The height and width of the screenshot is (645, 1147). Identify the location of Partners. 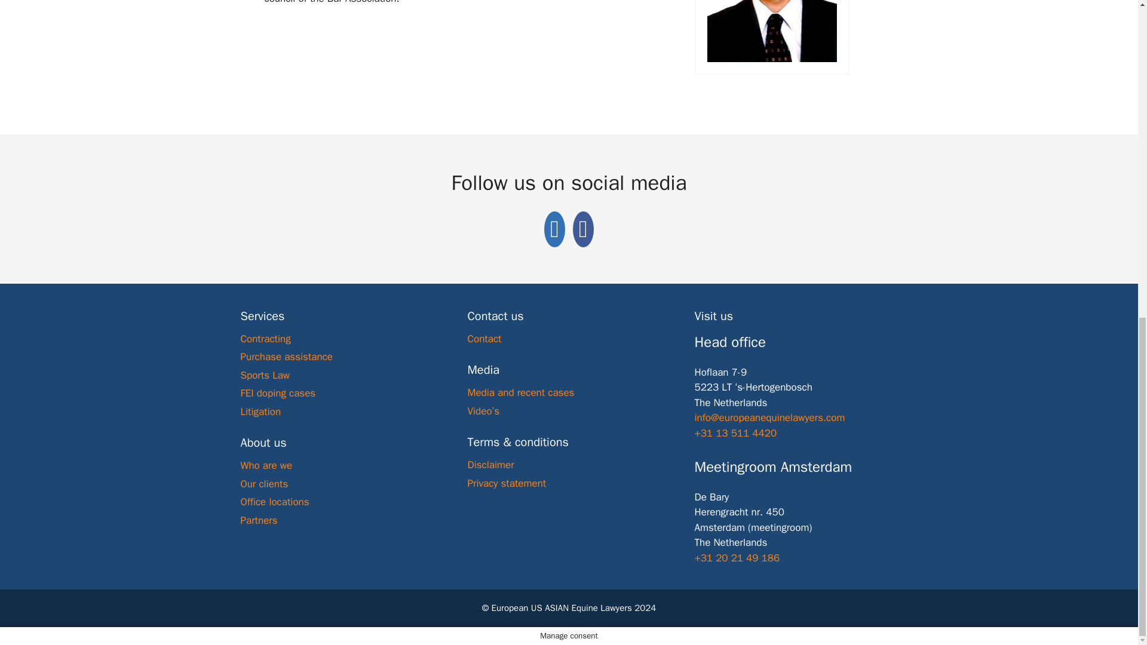
(258, 520).